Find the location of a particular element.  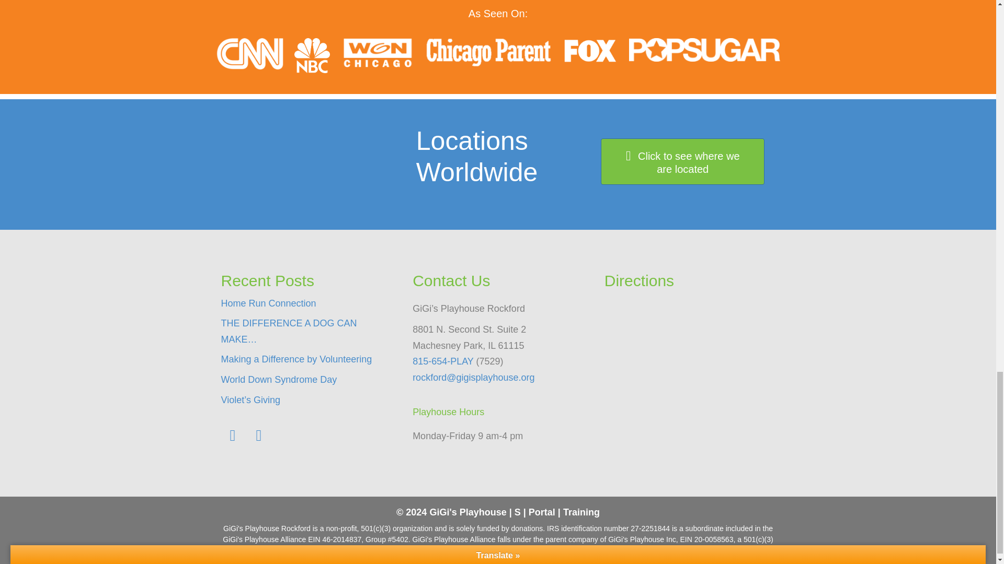

popsugar-200h is located at coordinates (704, 50).